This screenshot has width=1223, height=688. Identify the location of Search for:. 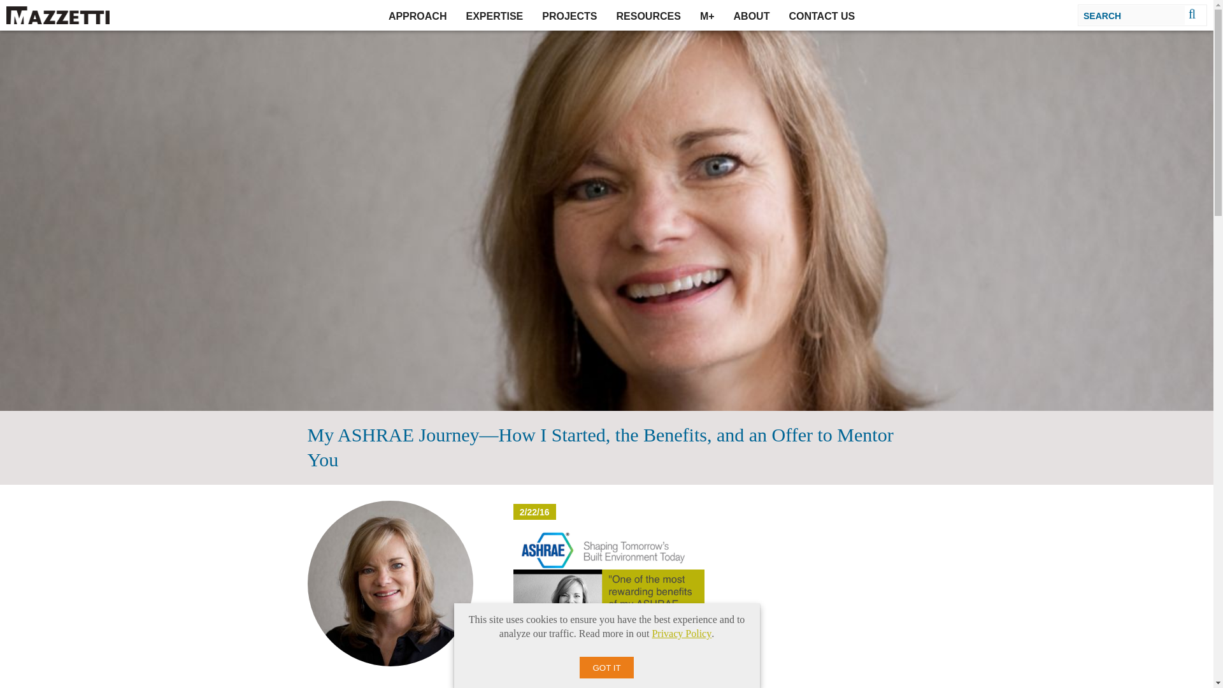
(1133, 15).